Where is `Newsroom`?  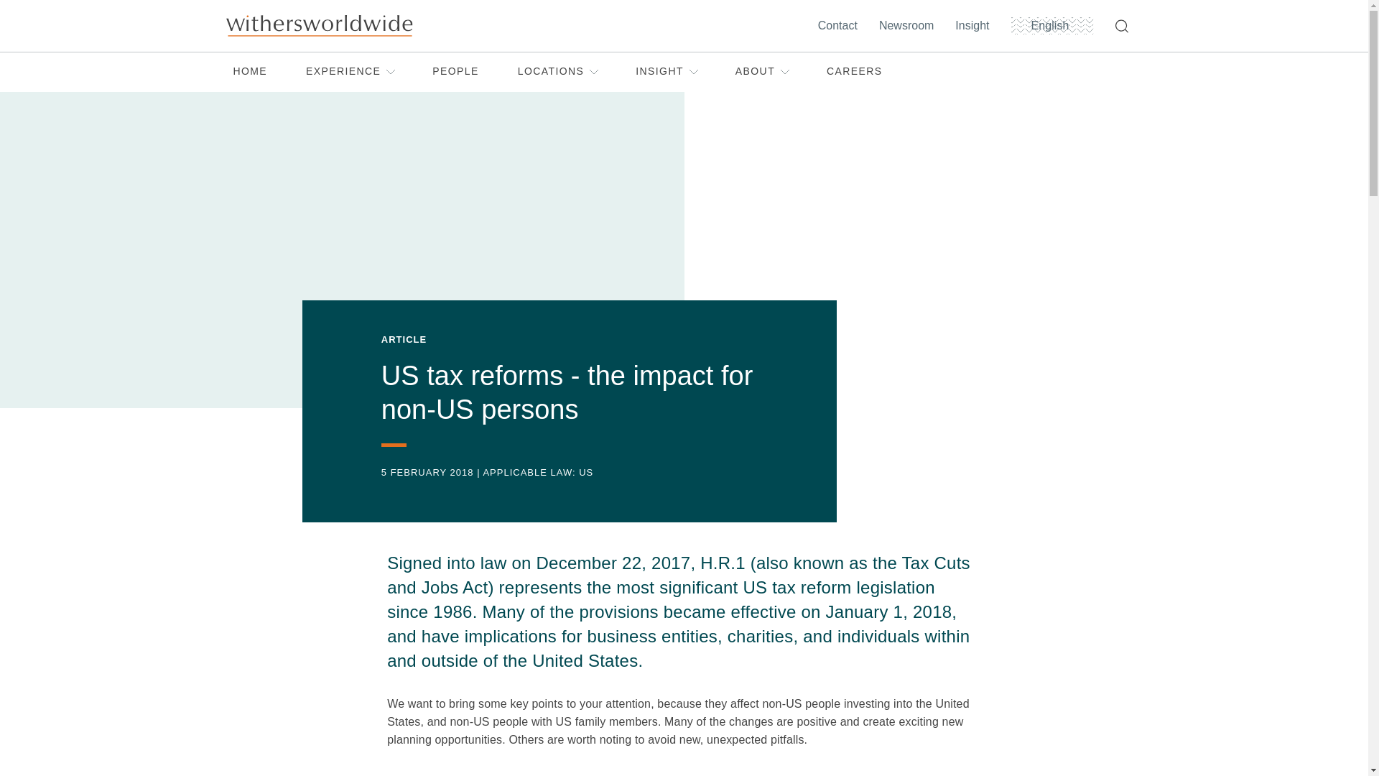
Newsroom is located at coordinates (909, 26).